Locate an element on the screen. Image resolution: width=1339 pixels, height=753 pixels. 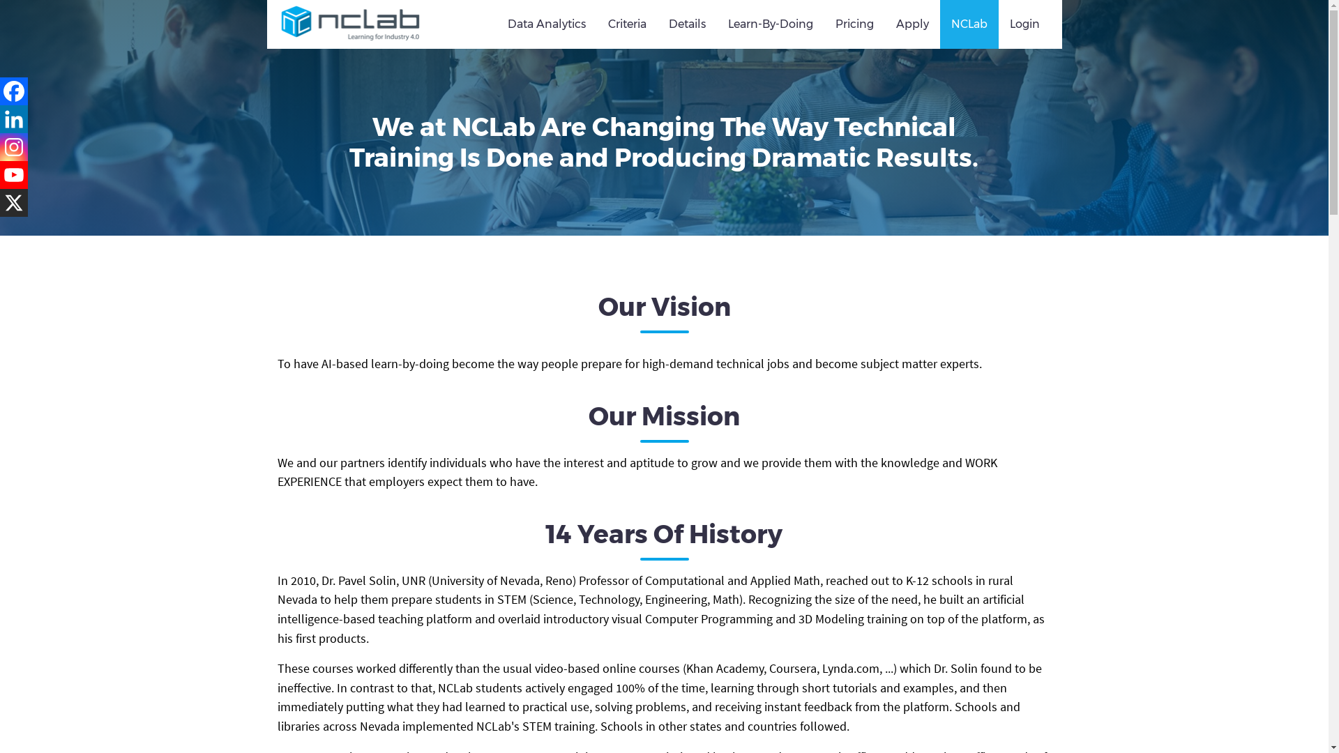
Criteria is located at coordinates (627, 24).